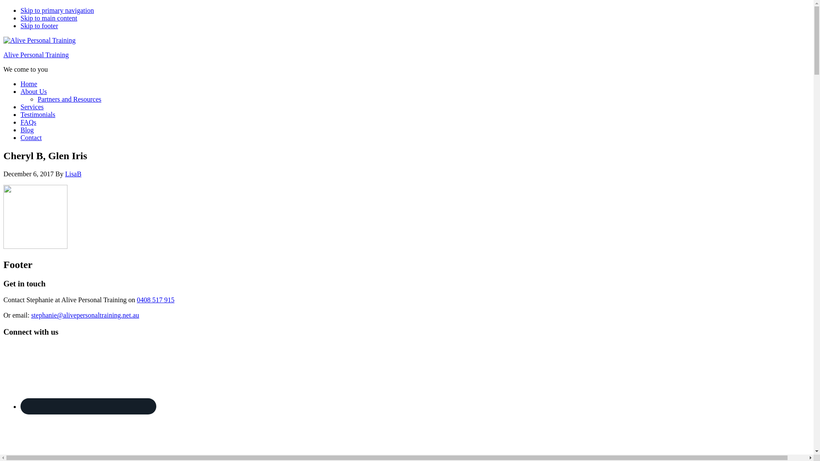 This screenshot has height=461, width=820. What do you see at coordinates (38, 114) in the screenshot?
I see `Testimonials` at bounding box center [38, 114].